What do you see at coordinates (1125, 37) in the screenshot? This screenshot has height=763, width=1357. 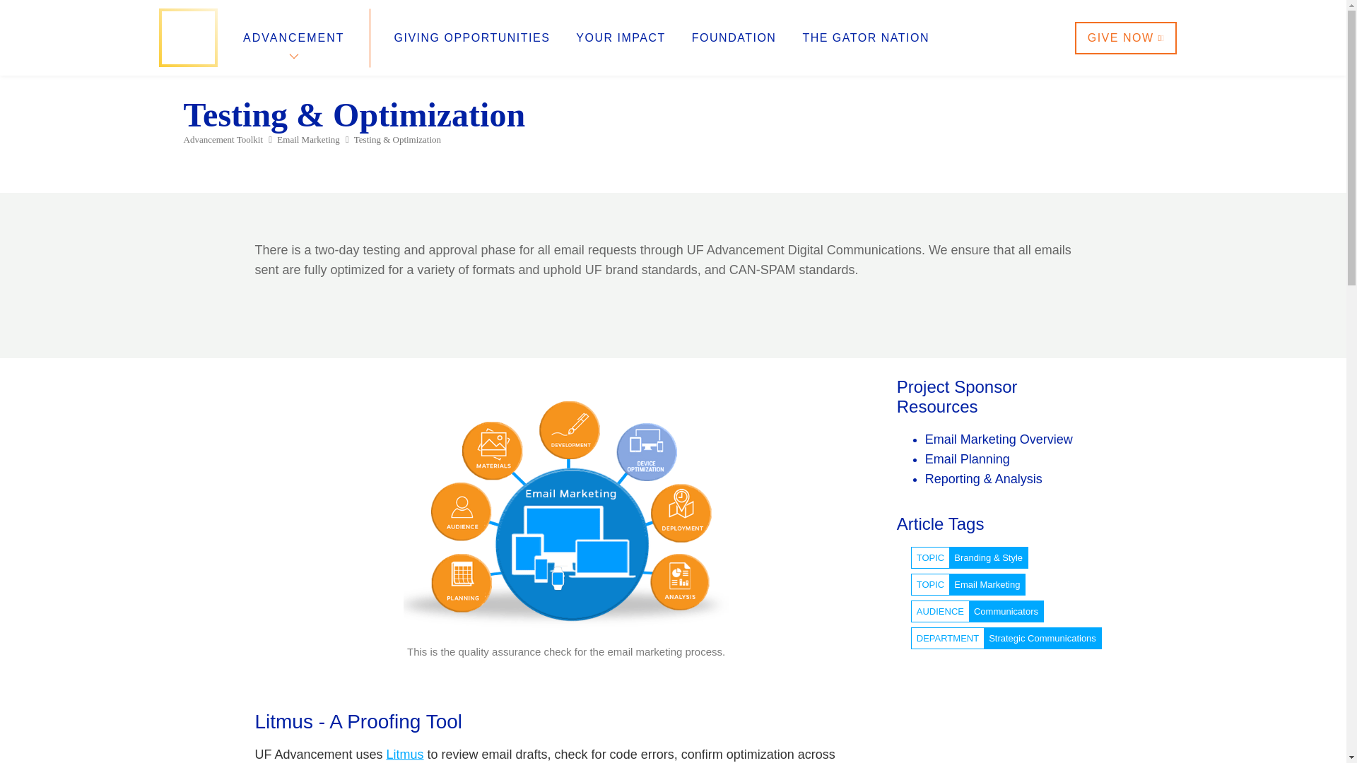 I see `GIVE NOW` at bounding box center [1125, 37].